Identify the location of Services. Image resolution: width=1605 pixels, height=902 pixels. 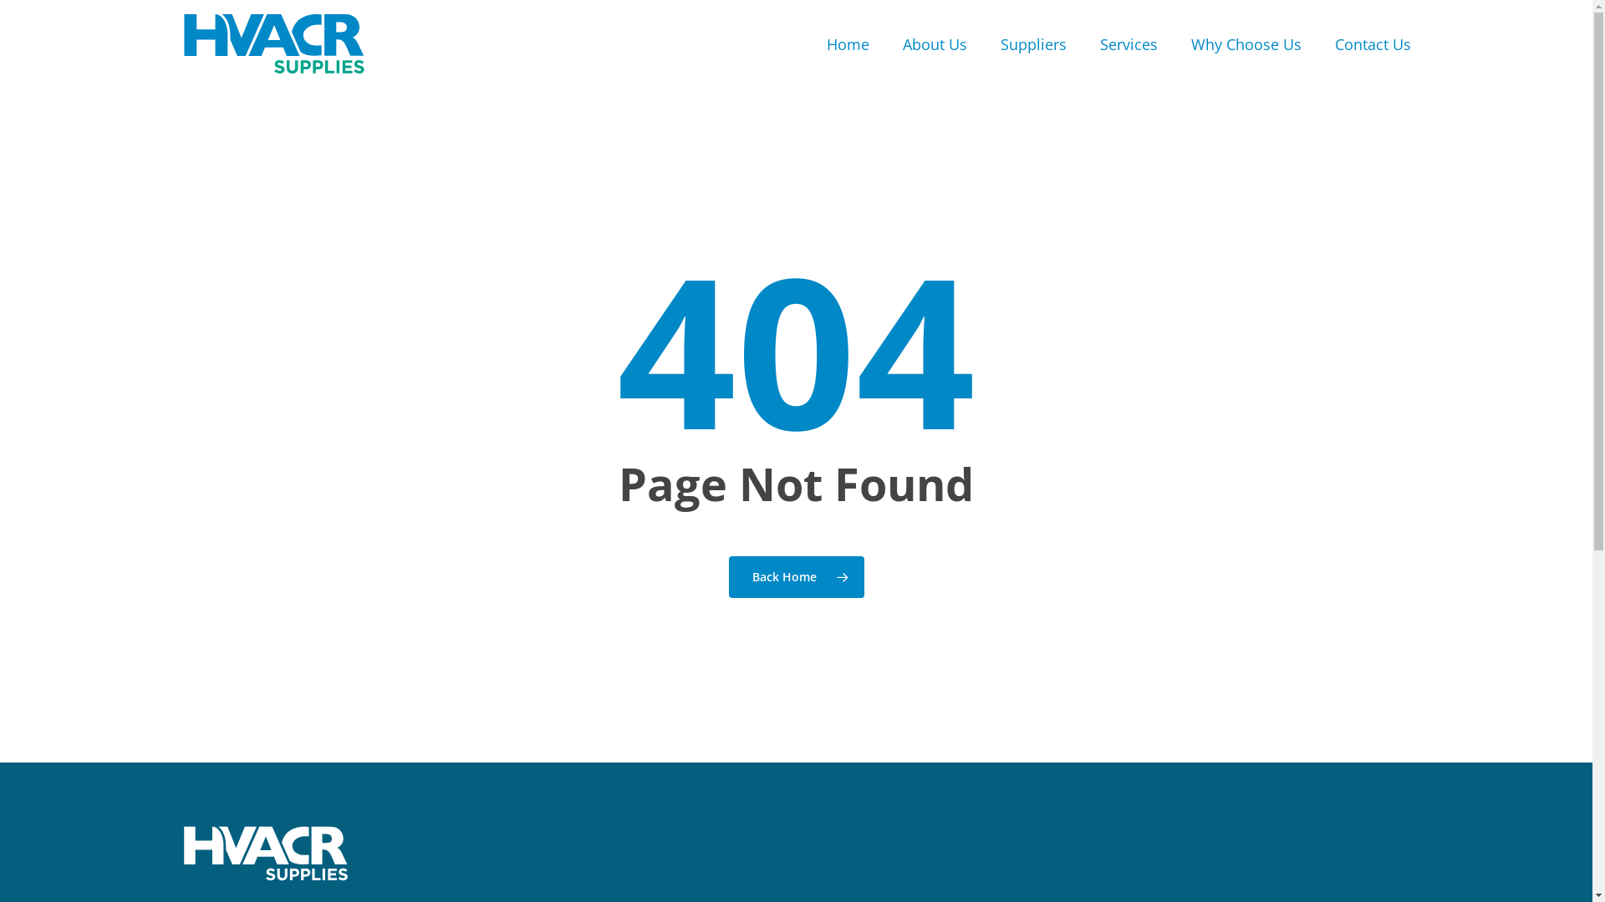
(1129, 44).